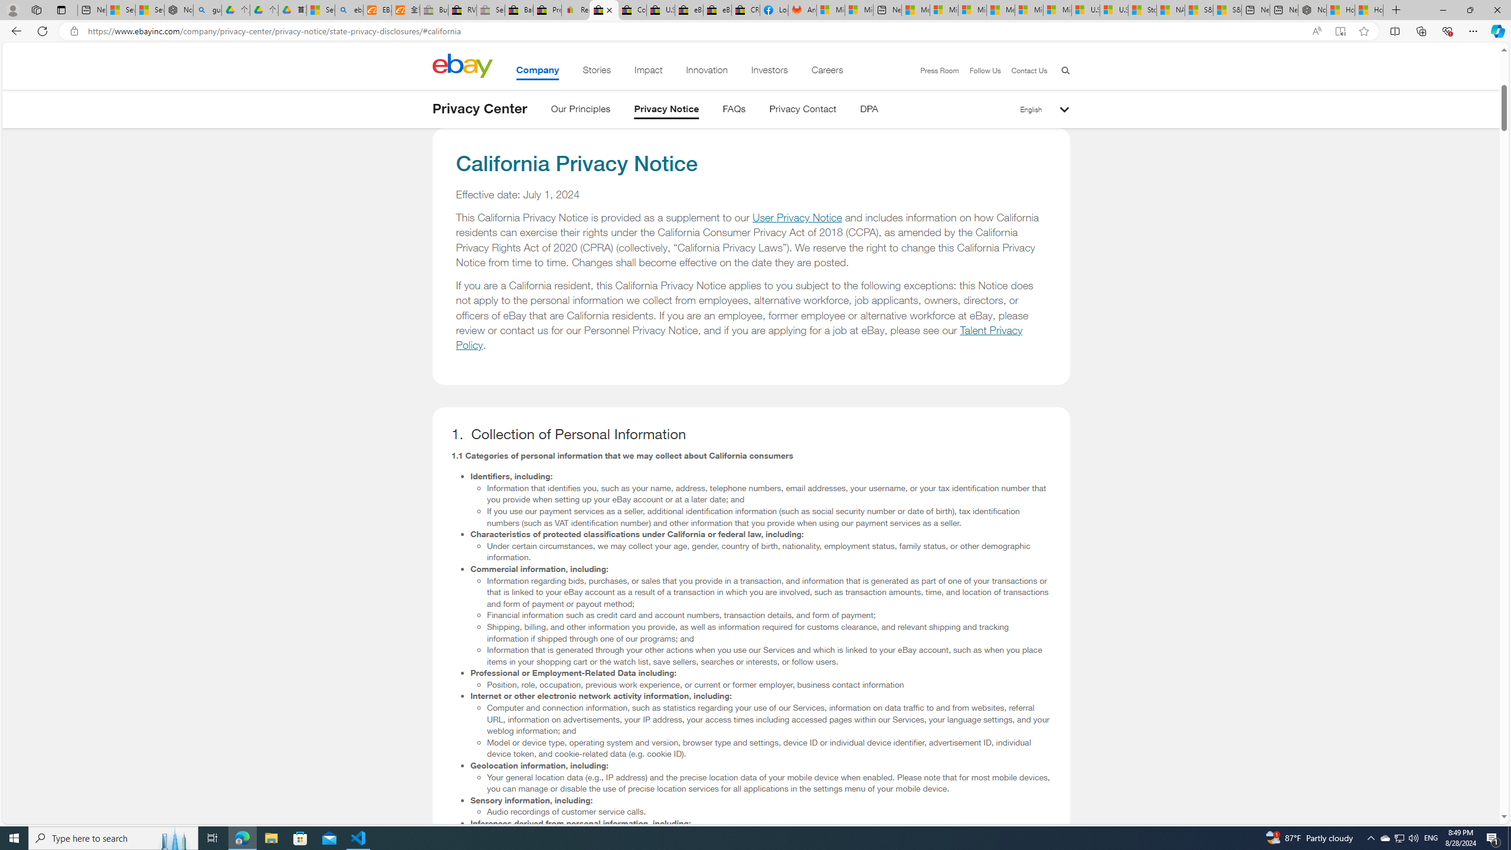 Image resolution: width=1511 pixels, height=850 pixels. Describe the element at coordinates (972, 10) in the screenshot. I see `Microsoft account | Home` at that location.